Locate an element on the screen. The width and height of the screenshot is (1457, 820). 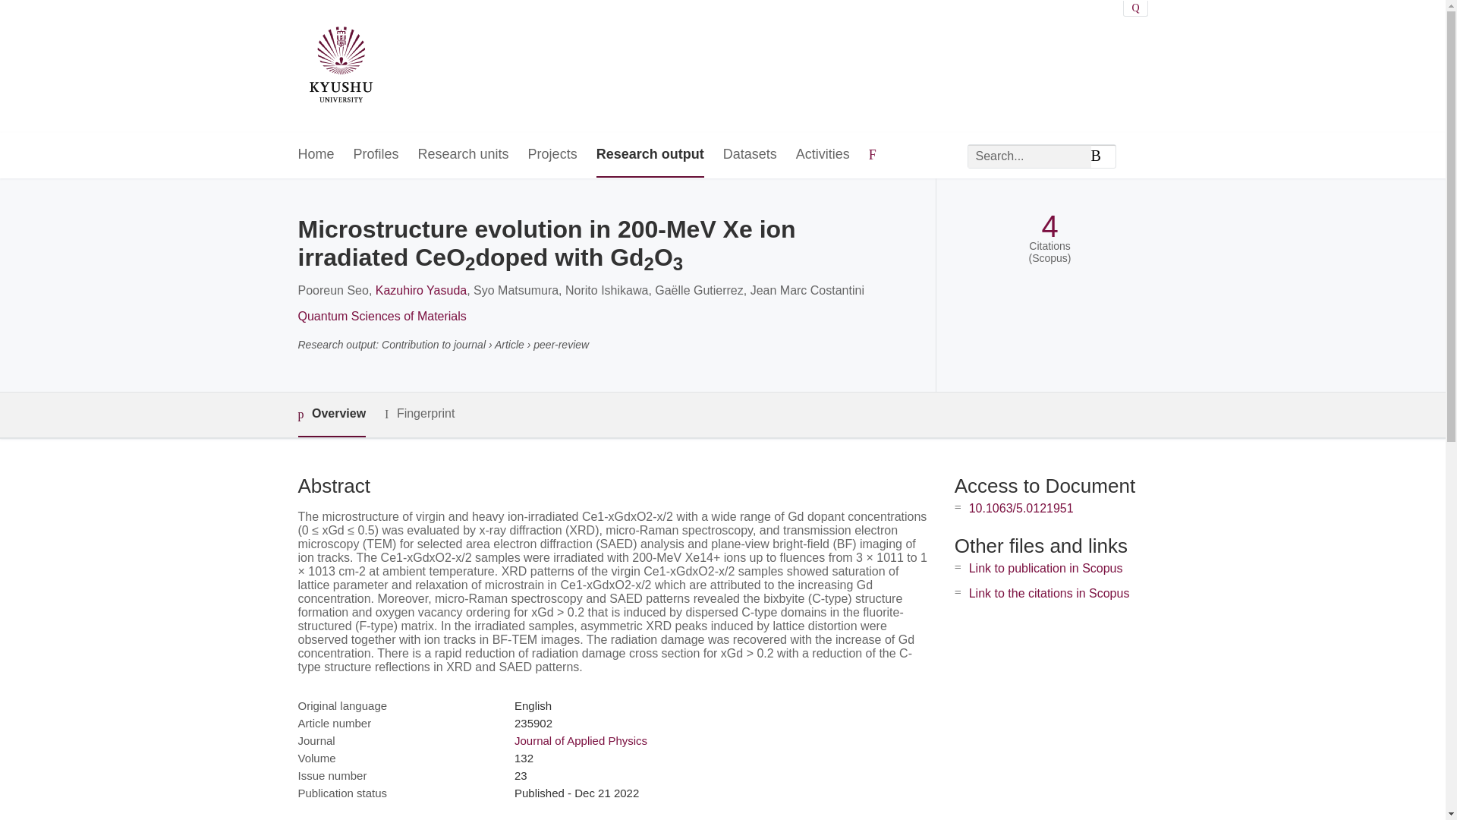
Journal of Applied Physics is located at coordinates (580, 740).